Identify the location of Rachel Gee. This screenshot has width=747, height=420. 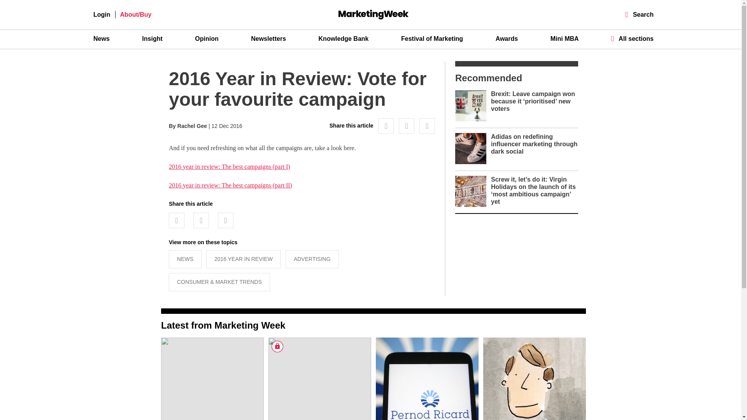
(192, 126).